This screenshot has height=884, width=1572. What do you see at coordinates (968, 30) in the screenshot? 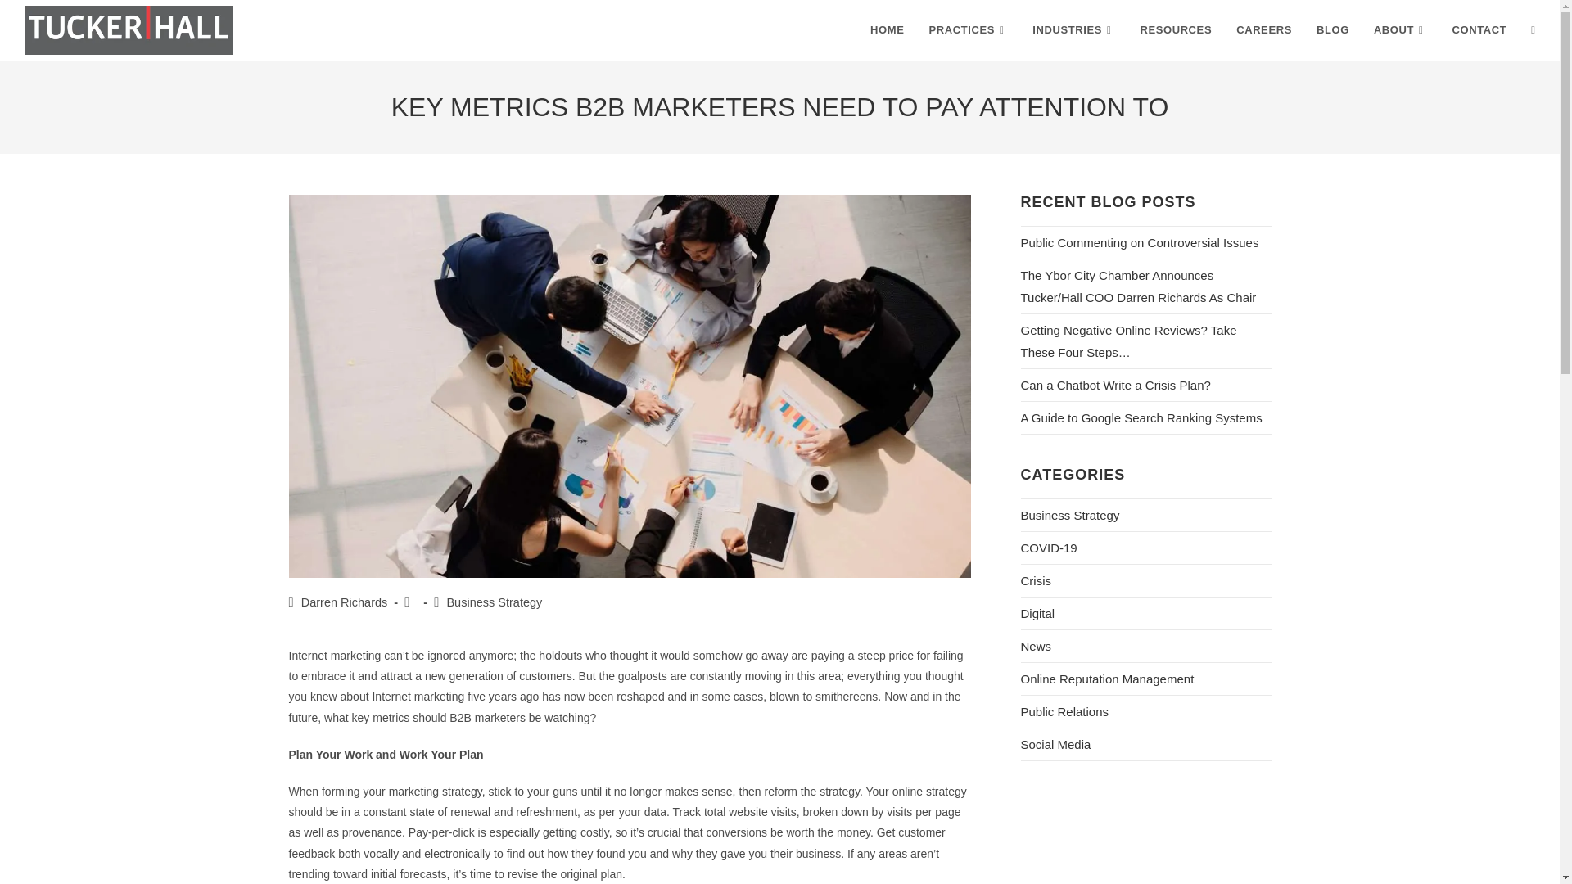
I see `PRACTICES` at bounding box center [968, 30].